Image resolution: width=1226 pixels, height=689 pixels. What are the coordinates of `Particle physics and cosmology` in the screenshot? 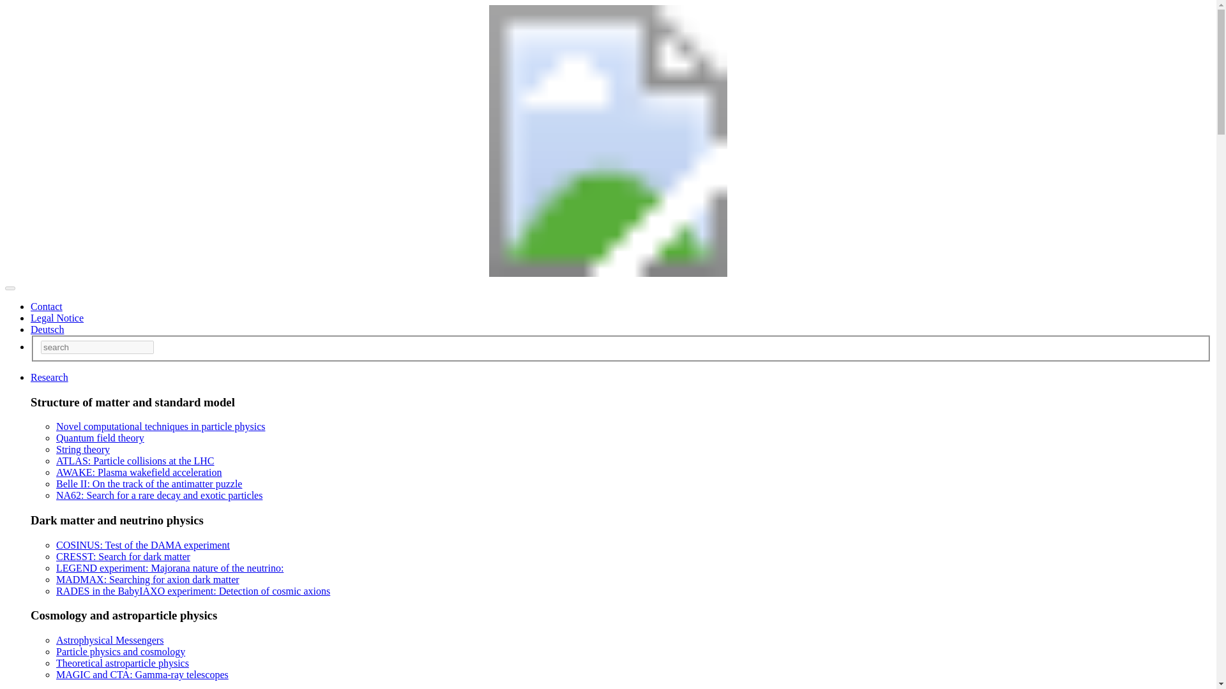 It's located at (120, 652).